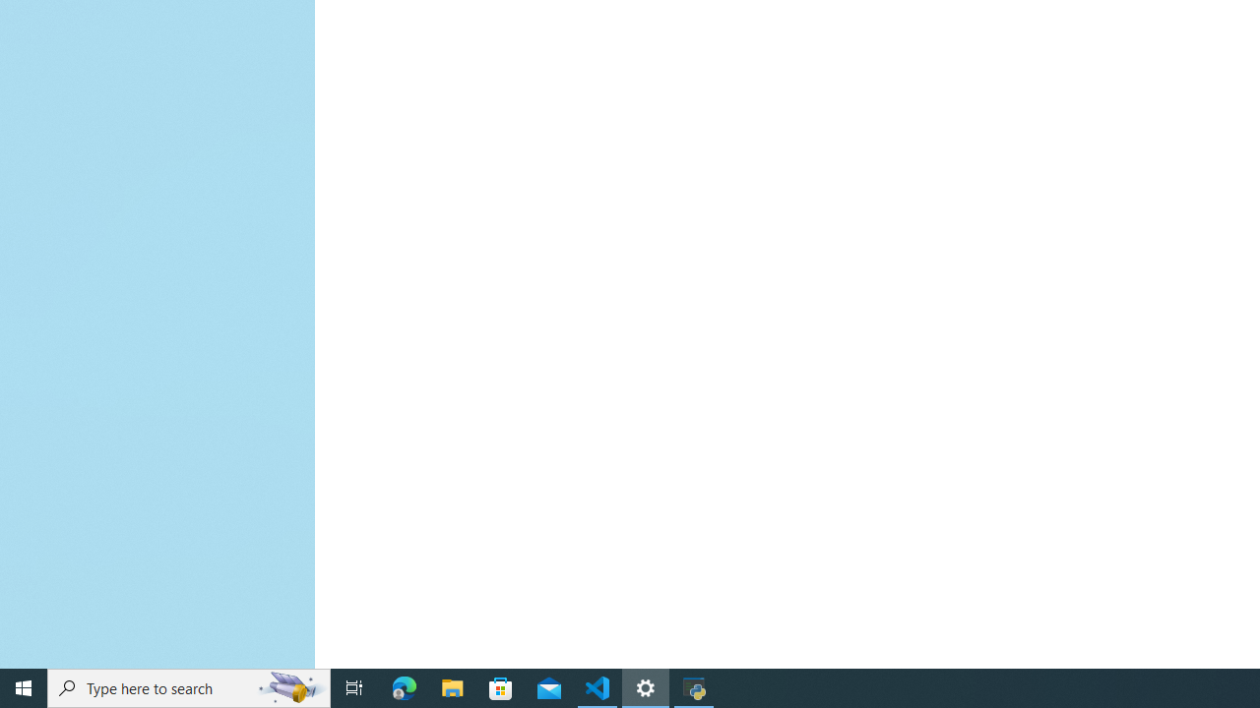 Image resolution: width=1260 pixels, height=708 pixels. I want to click on Start, so click(24, 688).